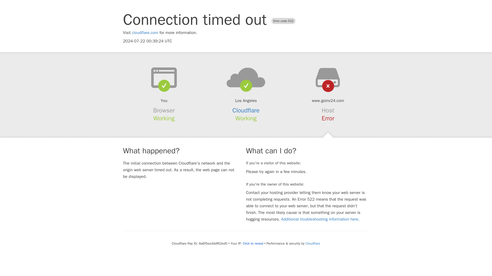  I want to click on Cloudflare, so click(313, 243).